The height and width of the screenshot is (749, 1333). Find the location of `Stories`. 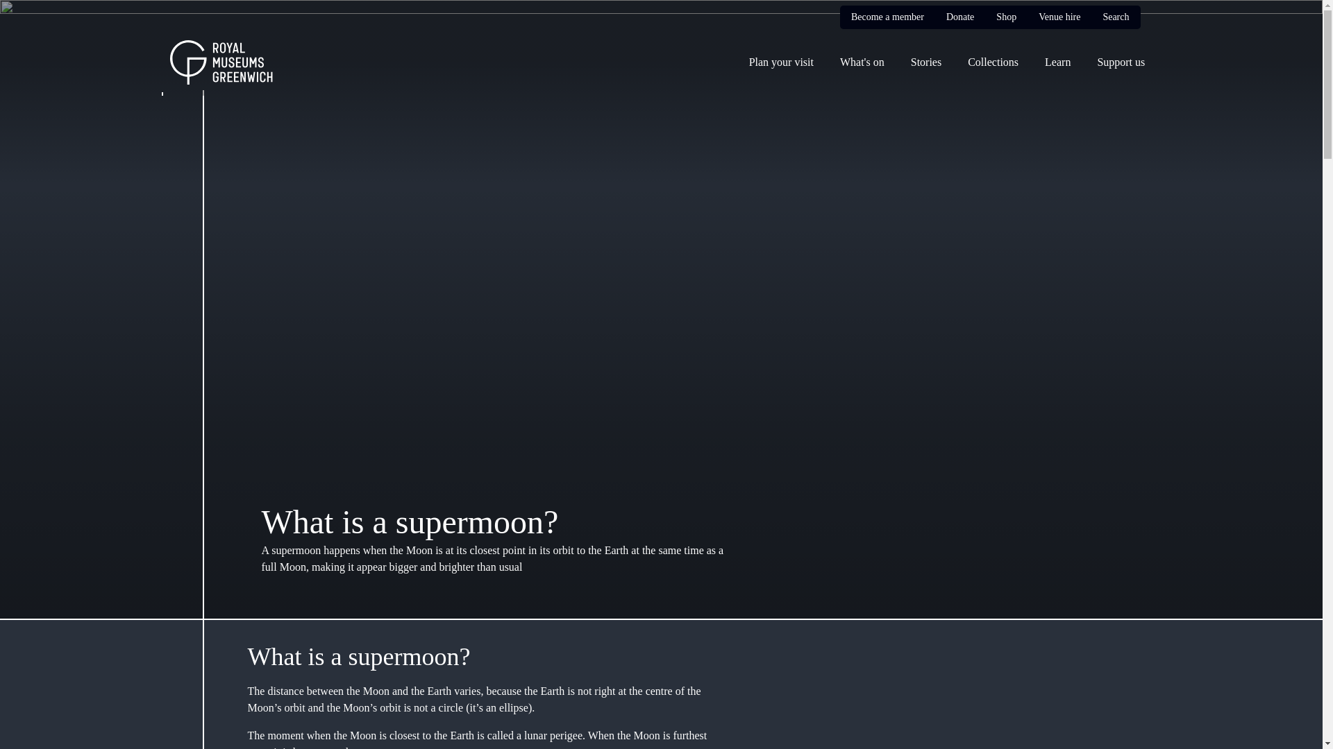

Stories is located at coordinates (923, 62).